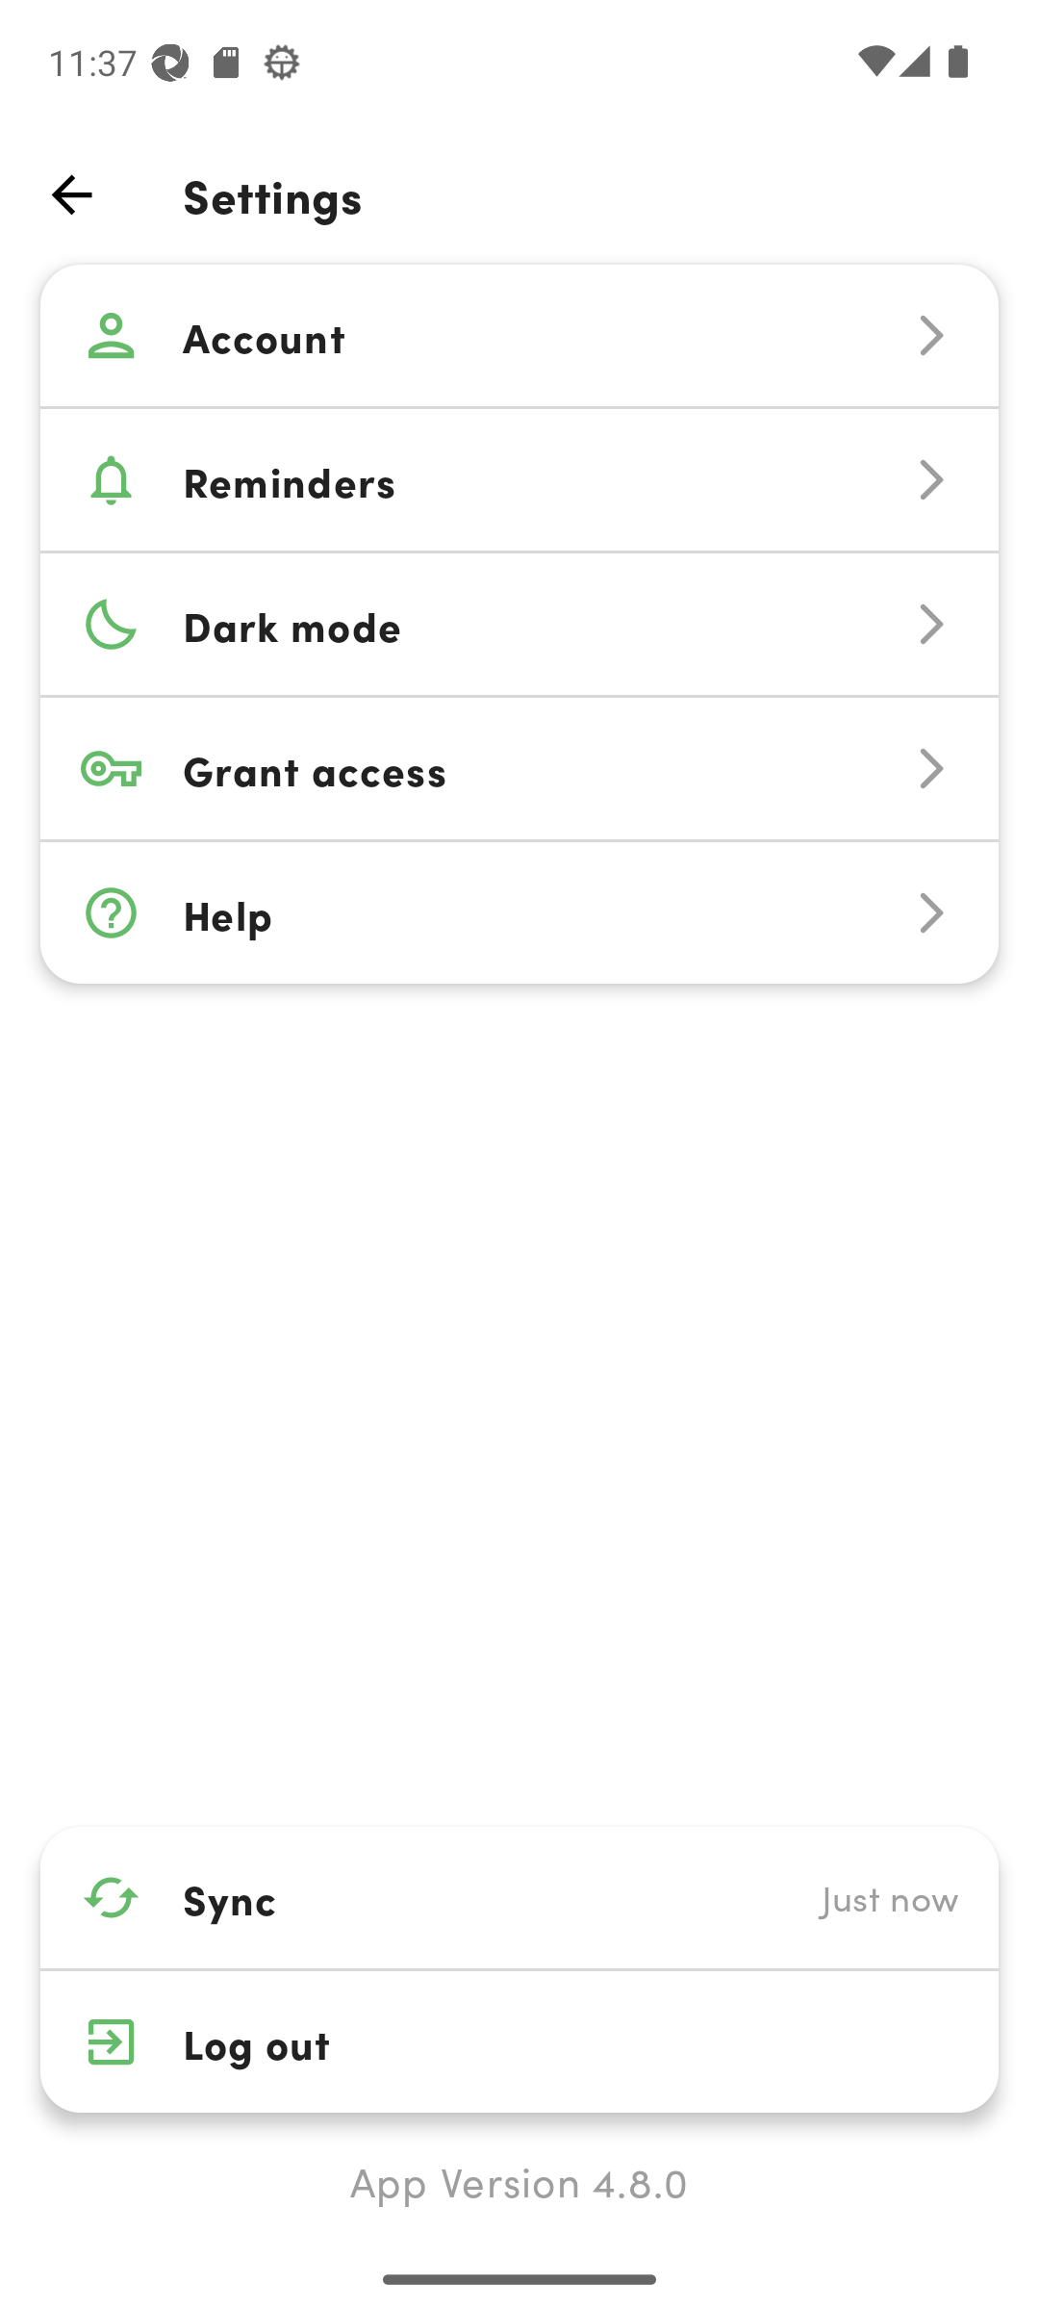 This screenshot has height=2310, width=1039. Describe the element at coordinates (519, 913) in the screenshot. I see `Help` at that location.